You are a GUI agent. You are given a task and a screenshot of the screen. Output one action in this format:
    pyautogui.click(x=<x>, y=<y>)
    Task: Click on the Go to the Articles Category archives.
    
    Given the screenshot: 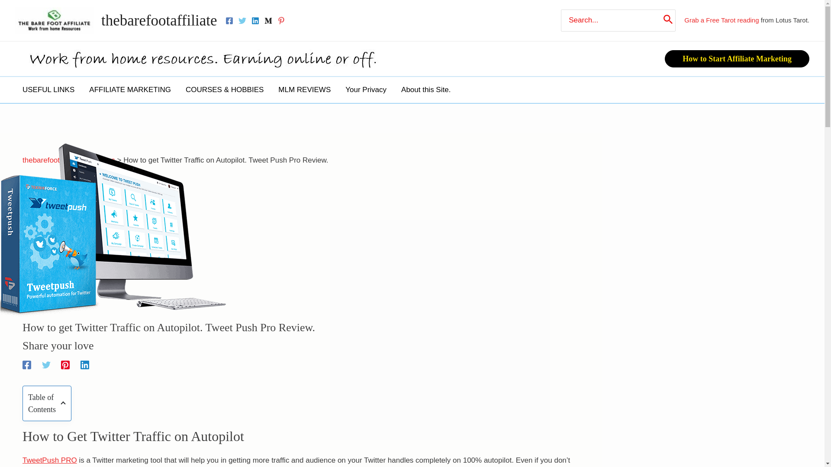 What is the action you would take?
    pyautogui.click(x=103, y=160)
    